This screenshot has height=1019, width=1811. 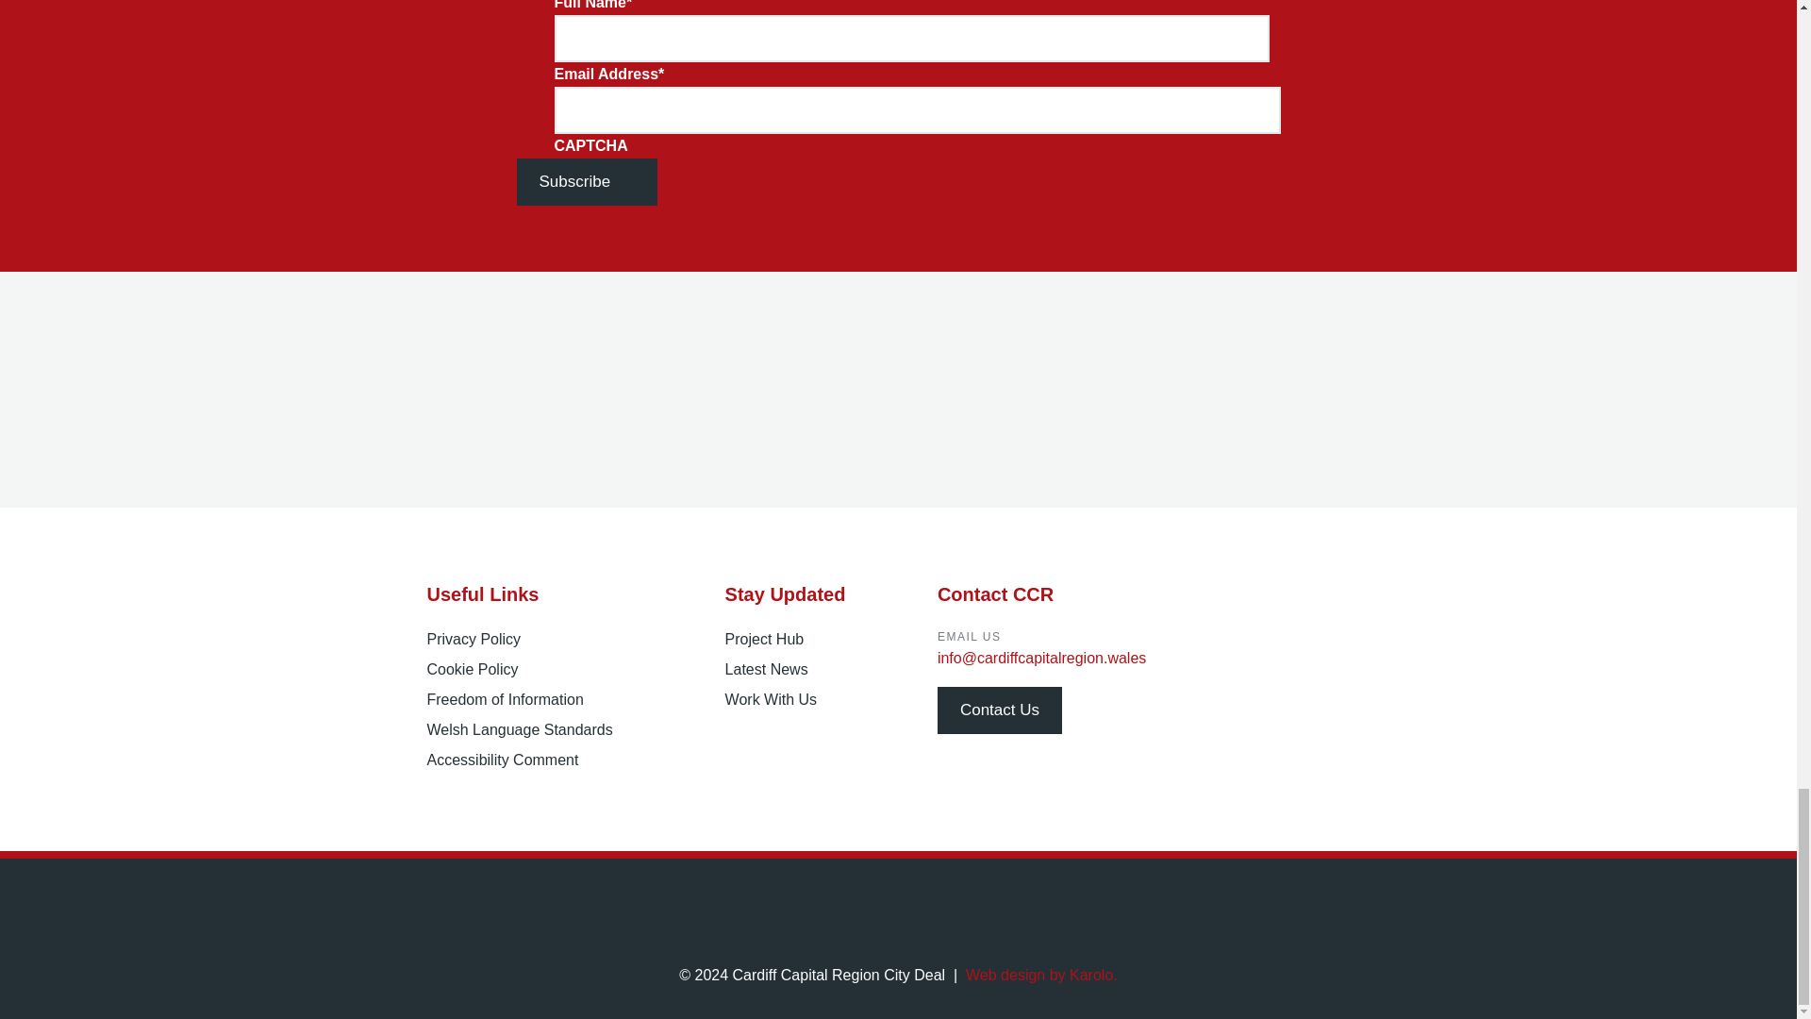 What do you see at coordinates (587, 181) in the screenshot?
I see `Subscribe` at bounding box center [587, 181].